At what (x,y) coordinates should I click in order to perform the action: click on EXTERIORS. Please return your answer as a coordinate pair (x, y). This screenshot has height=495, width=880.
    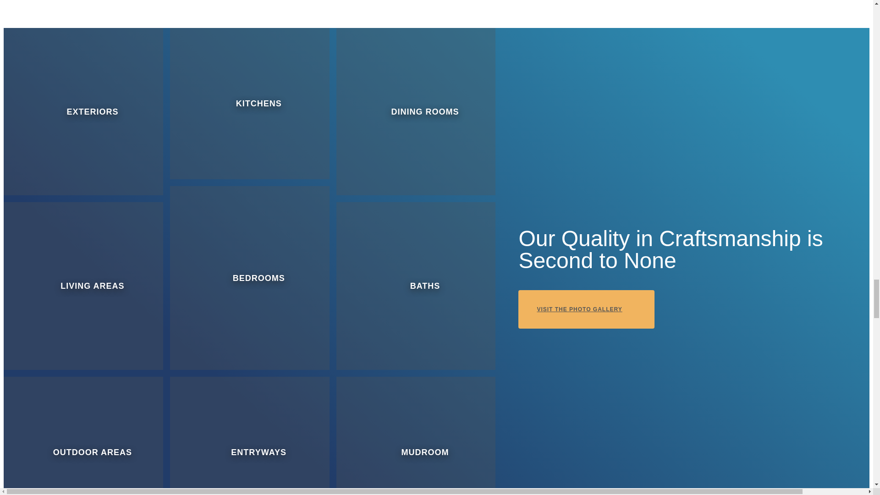
    Looking at the image, I should click on (83, 111).